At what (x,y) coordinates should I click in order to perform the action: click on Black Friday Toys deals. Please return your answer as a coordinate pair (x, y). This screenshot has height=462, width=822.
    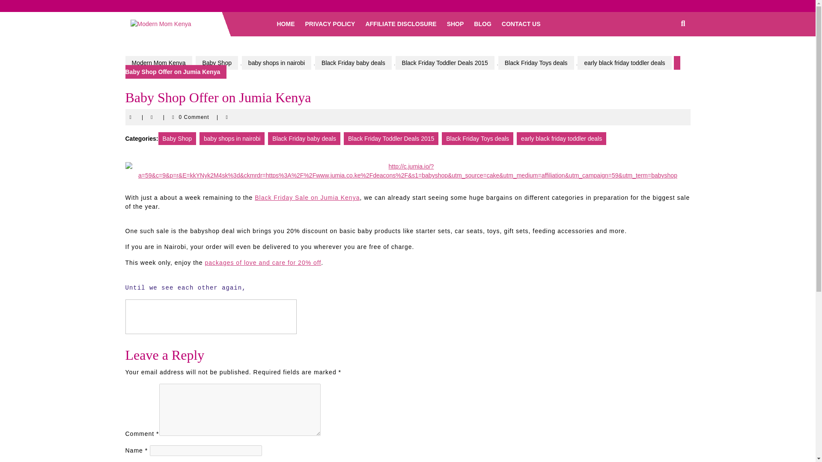
    Looking at the image, I should click on (536, 62).